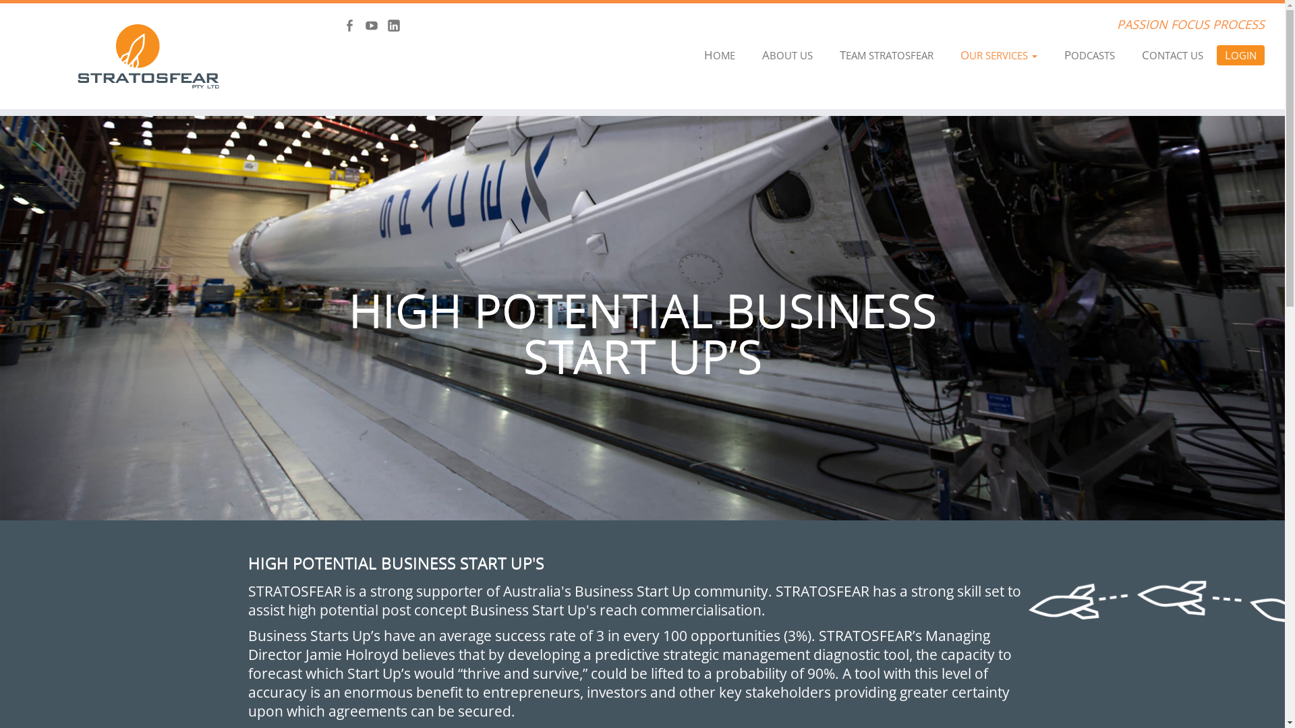 Image resolution: width=1295 pixels, height=728 pixels. I want to click on TEAM STRATOSFEAR, so click(886, 55).